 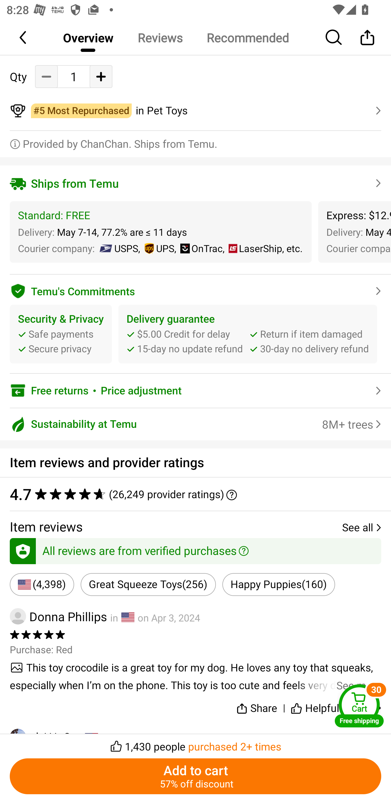 What do you see at coordinates (74, 77) in the screenshot?
I see `1` at bounding box center [74, 77].